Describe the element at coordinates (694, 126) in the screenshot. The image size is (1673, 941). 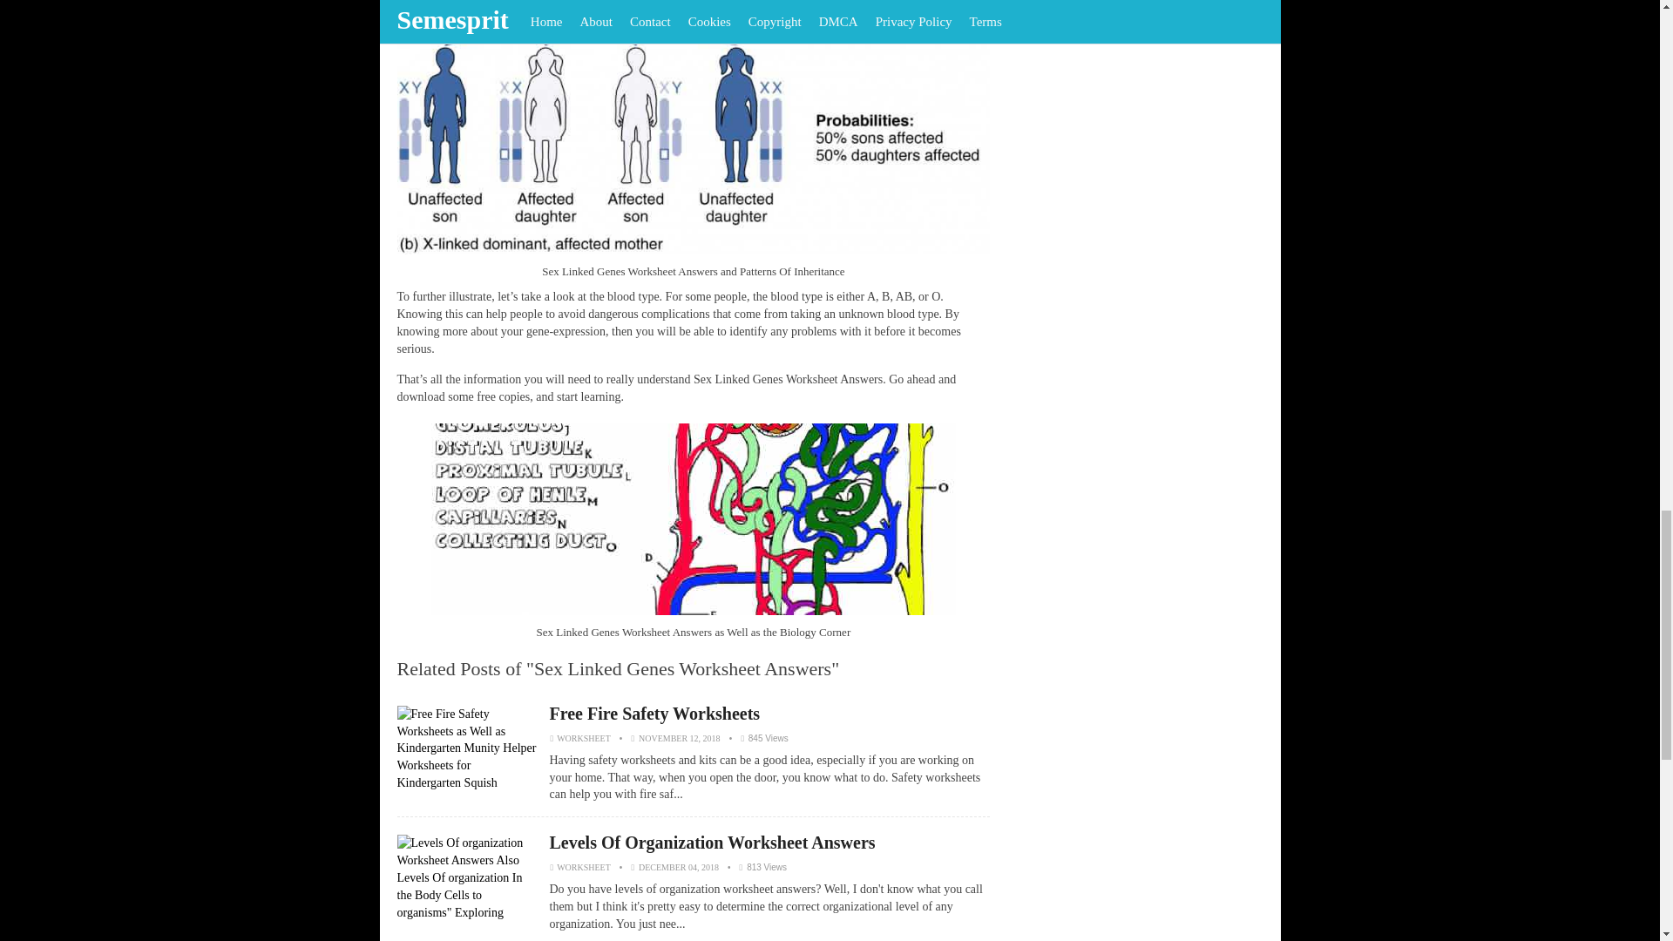
I see `Sex Linked Genes Worksheet Answers 2` at that location.